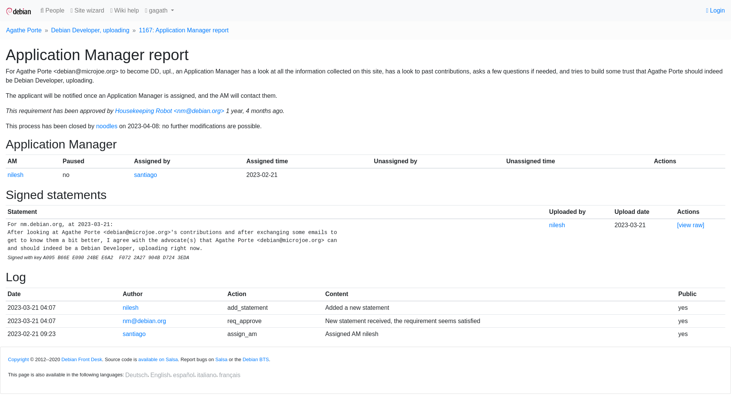 This screenshot has height=411, width=731. Describe the element at coordinates (158, 359) in the screenshot. I see `available on Salsa` at that location.